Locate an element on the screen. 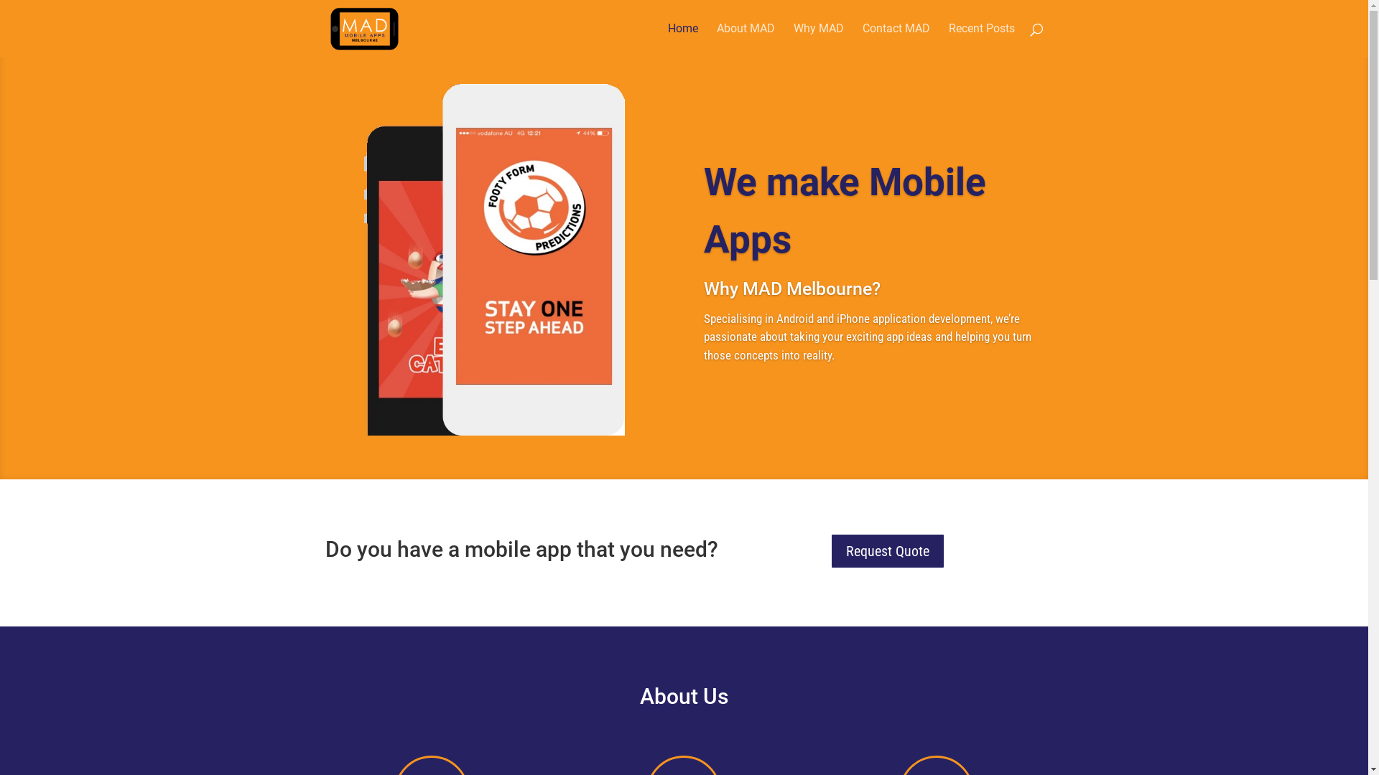 This screenshot has width=1379, height=775. Home is located at coordinates (683, 40).